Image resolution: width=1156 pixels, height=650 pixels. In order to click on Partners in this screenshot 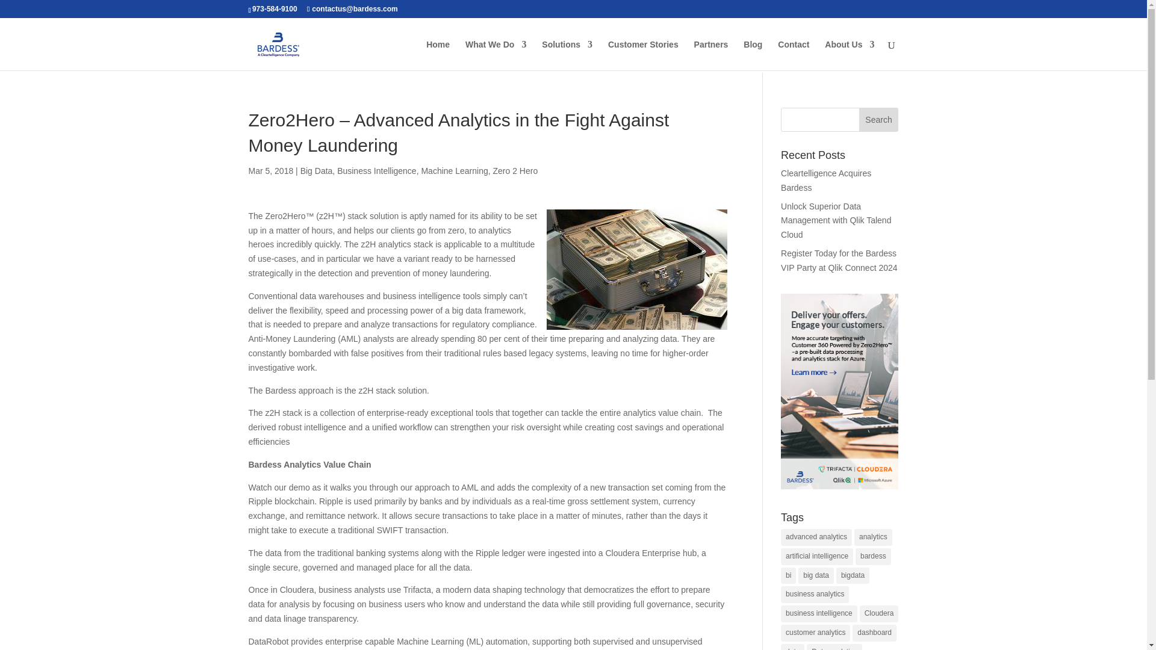, I will do `click(711, 55)`.